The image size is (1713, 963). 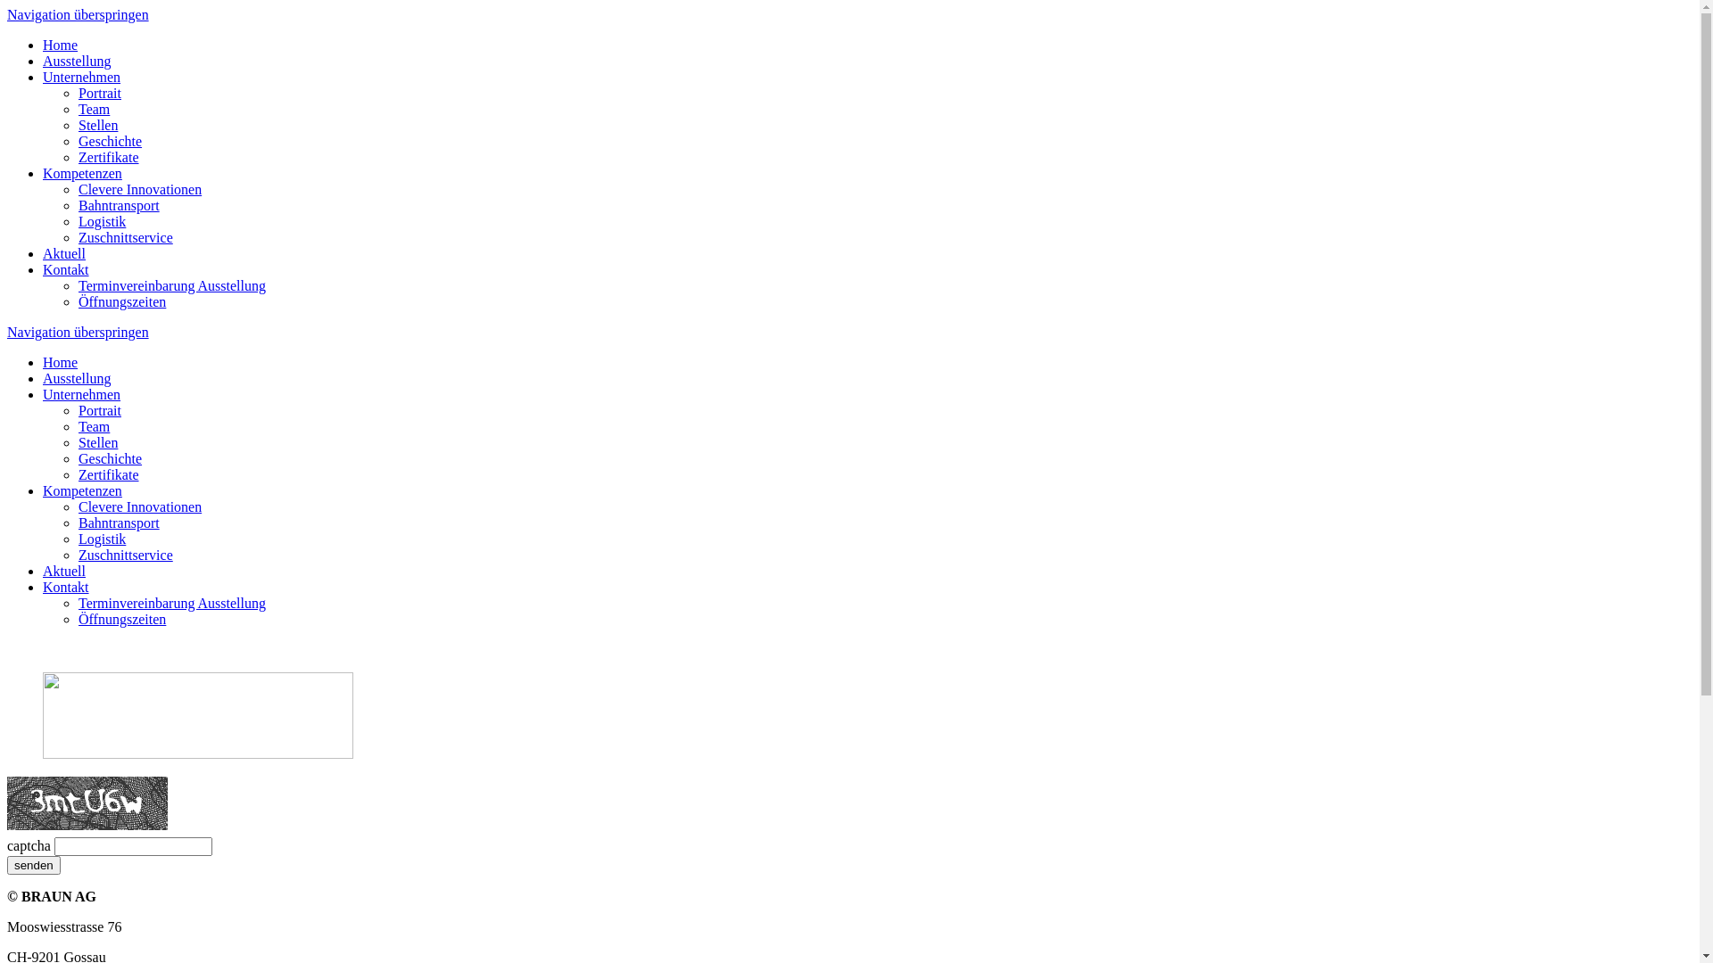 What do you see at coordinates (77, 378) in the screenshot?
I see `Ausstellung` at bounding box center [77, 378].